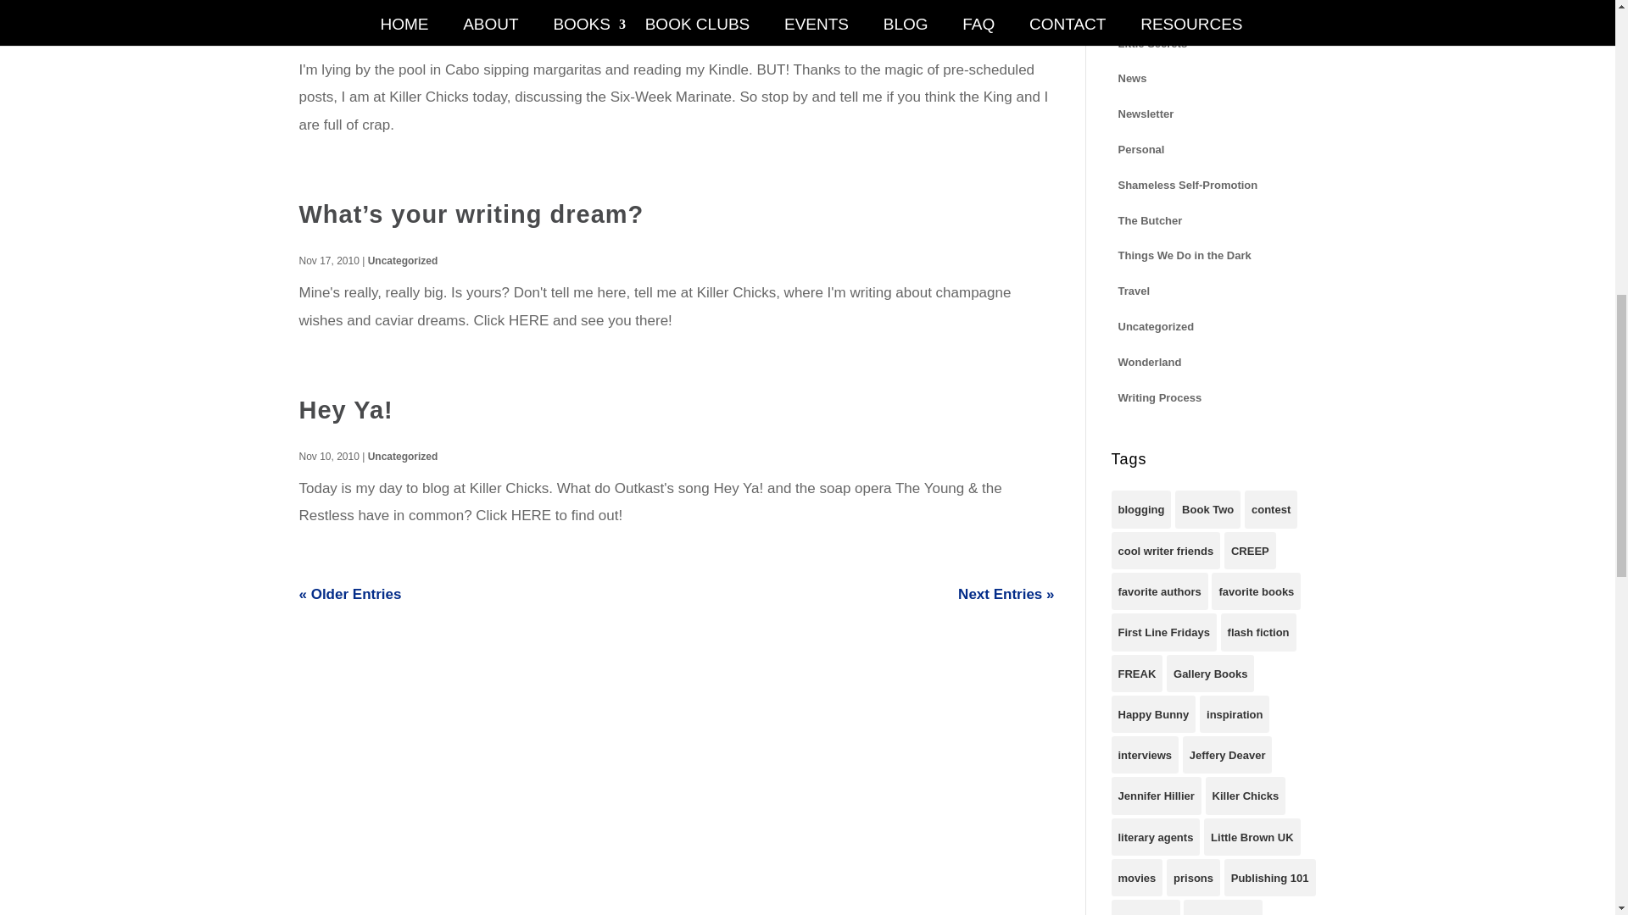 This screenshot has height=915, width=1628. I want to click on News, so click(1131, 76).